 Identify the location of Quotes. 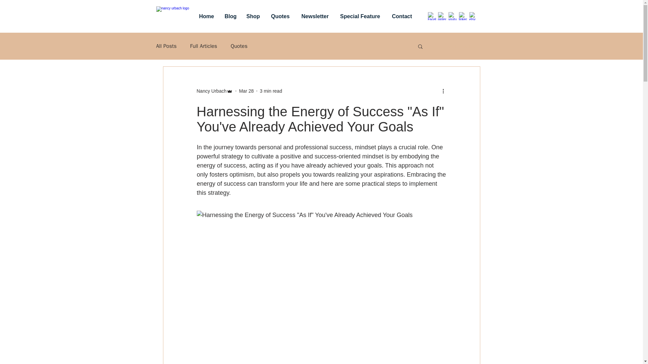
(239, 46).